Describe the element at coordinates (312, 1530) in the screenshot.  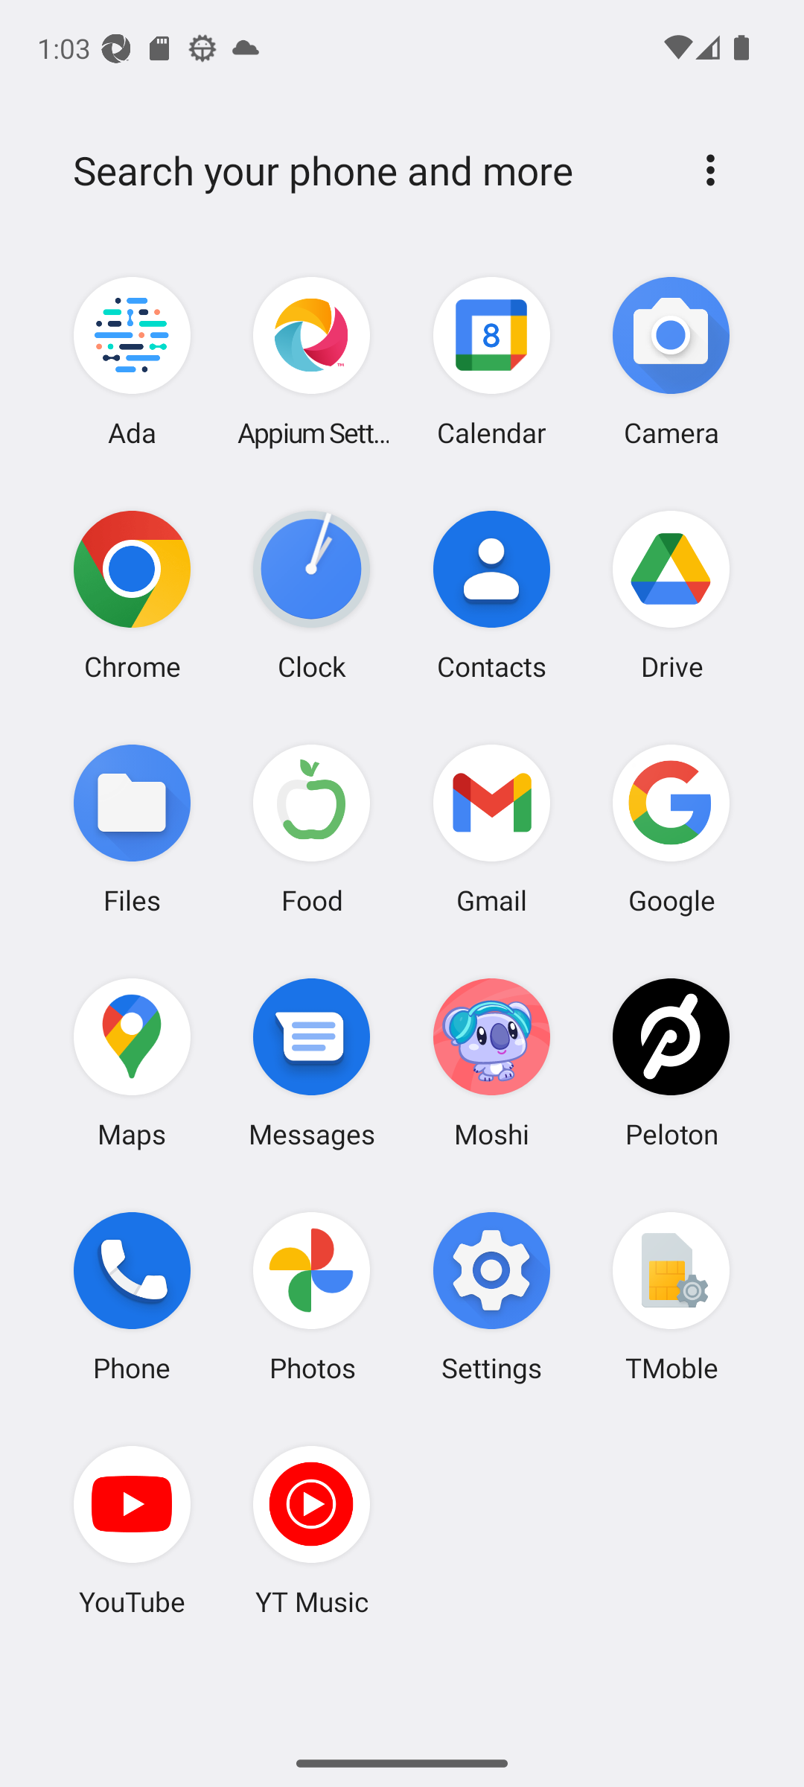
I see `YT Music` at that location.